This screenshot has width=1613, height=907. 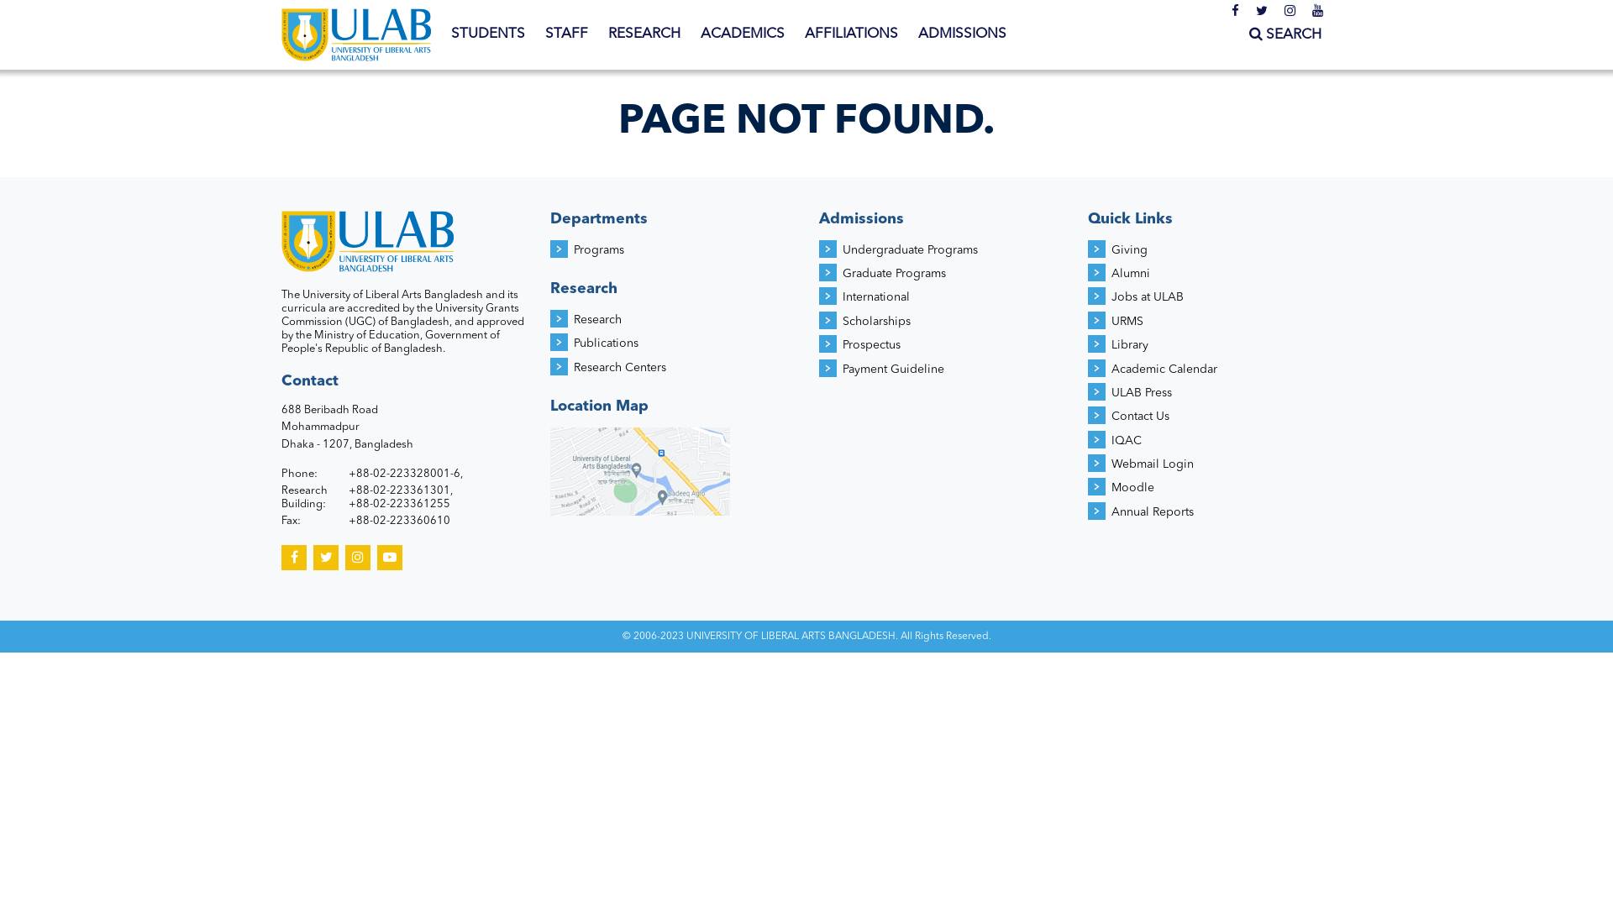 I want to click on URMS, so click(x=1127, y=322).